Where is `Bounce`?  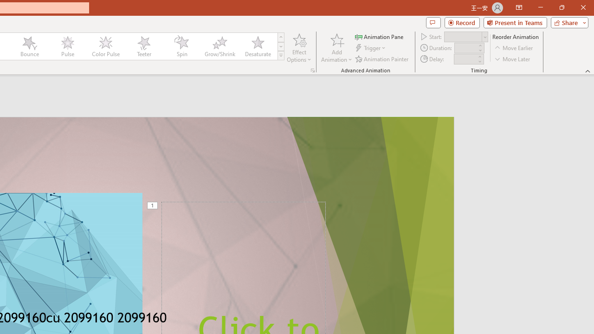
Bounce is located at coordinates (30, 46).